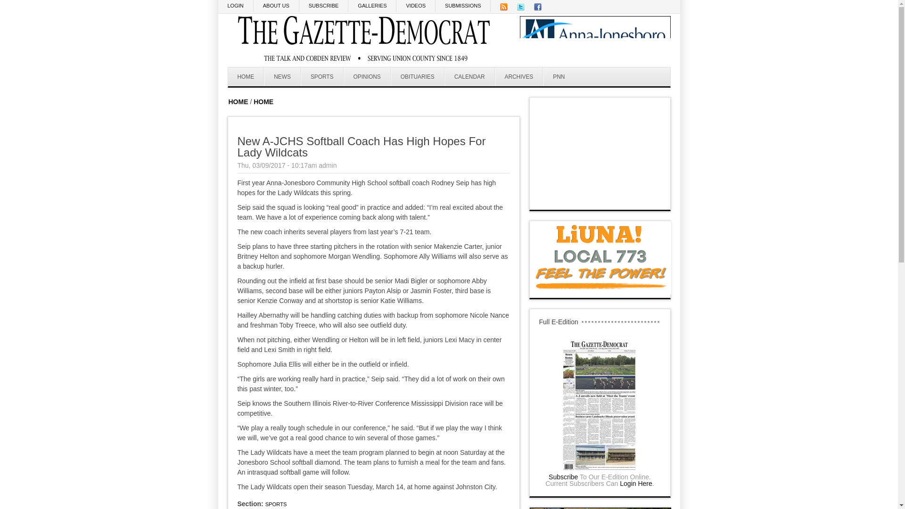  I want to click on Login Here, so click(636, 484).